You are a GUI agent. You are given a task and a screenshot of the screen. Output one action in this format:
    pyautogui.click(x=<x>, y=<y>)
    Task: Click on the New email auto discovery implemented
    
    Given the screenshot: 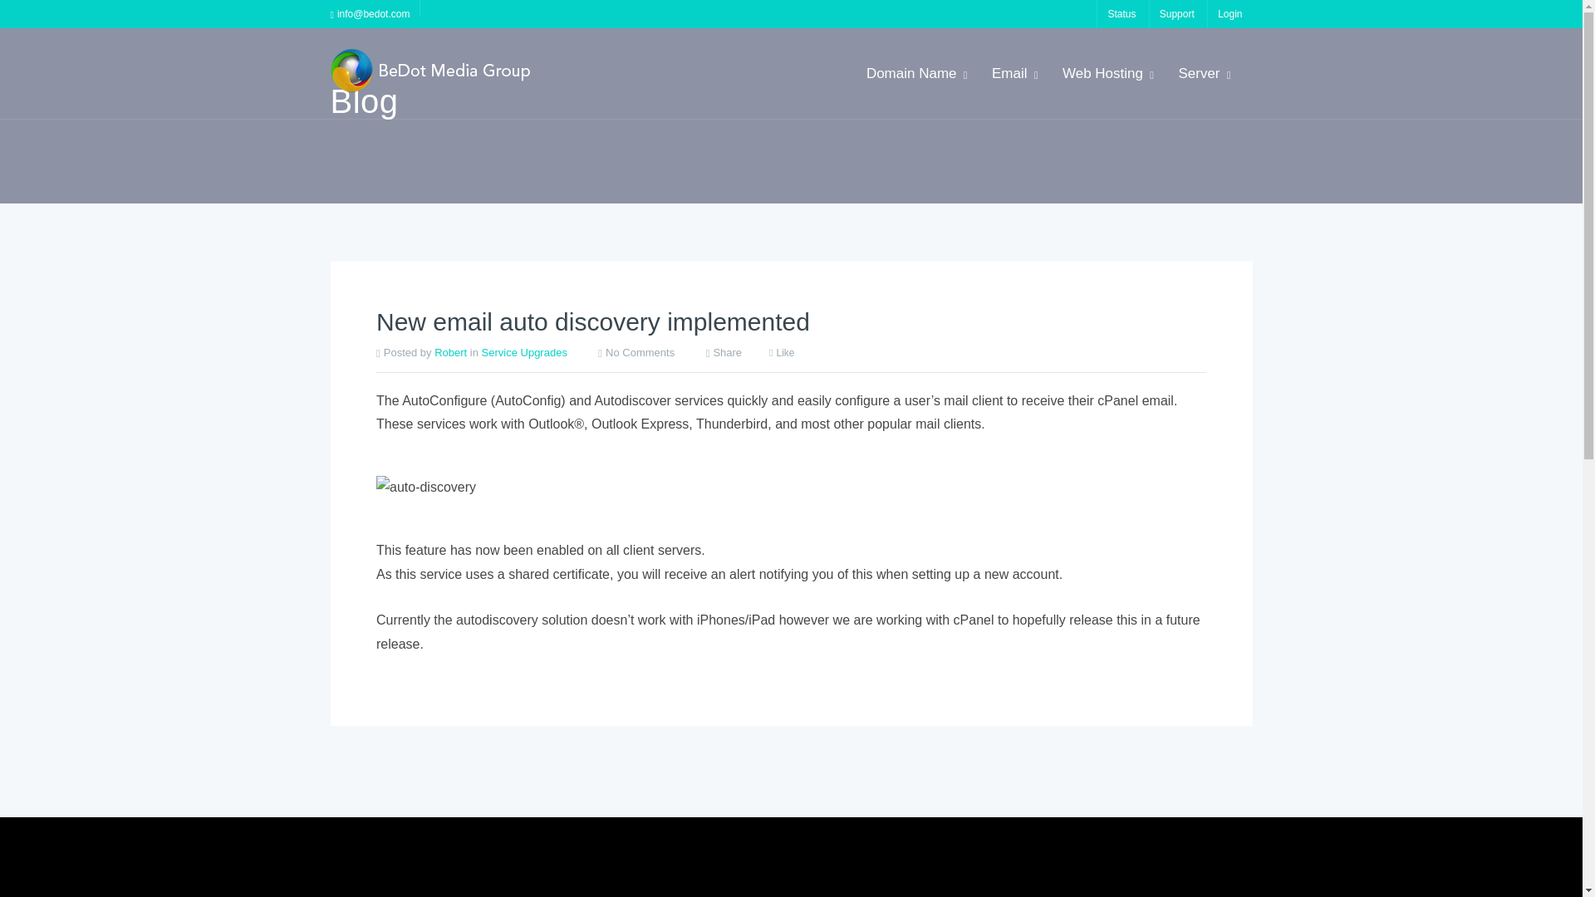 What is the action you would take?
    pyautogui.click(x=593, y=321)
    